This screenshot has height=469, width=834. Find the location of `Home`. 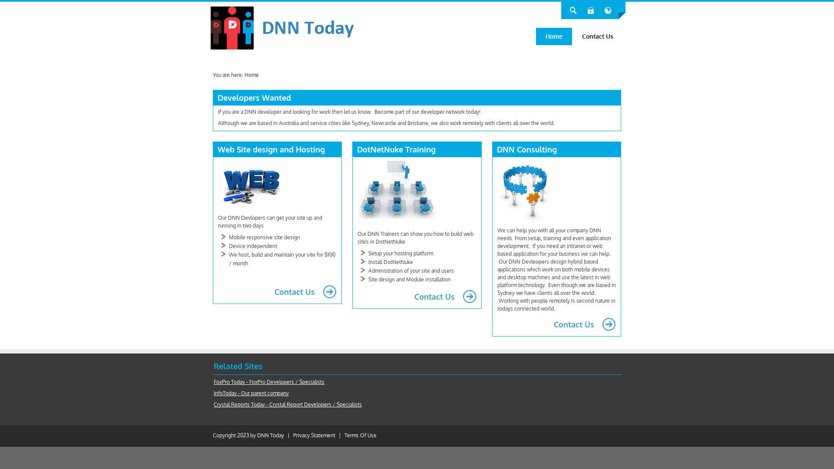

Home is located at coordinates (252, 75).